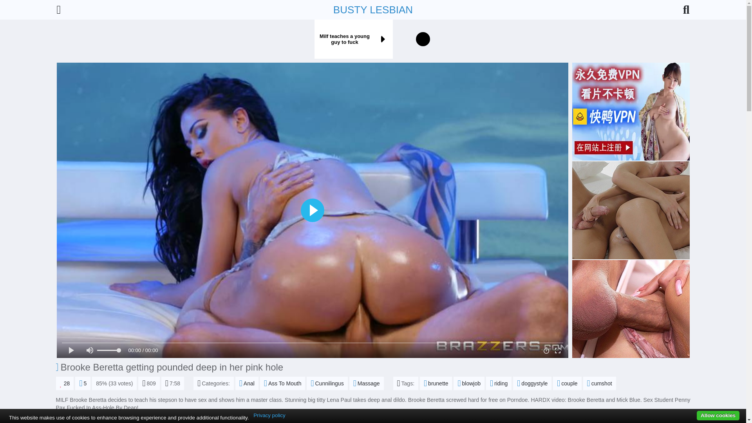 This screenshot has height=423, width=752. I want to click on riding, so click(498, 383).